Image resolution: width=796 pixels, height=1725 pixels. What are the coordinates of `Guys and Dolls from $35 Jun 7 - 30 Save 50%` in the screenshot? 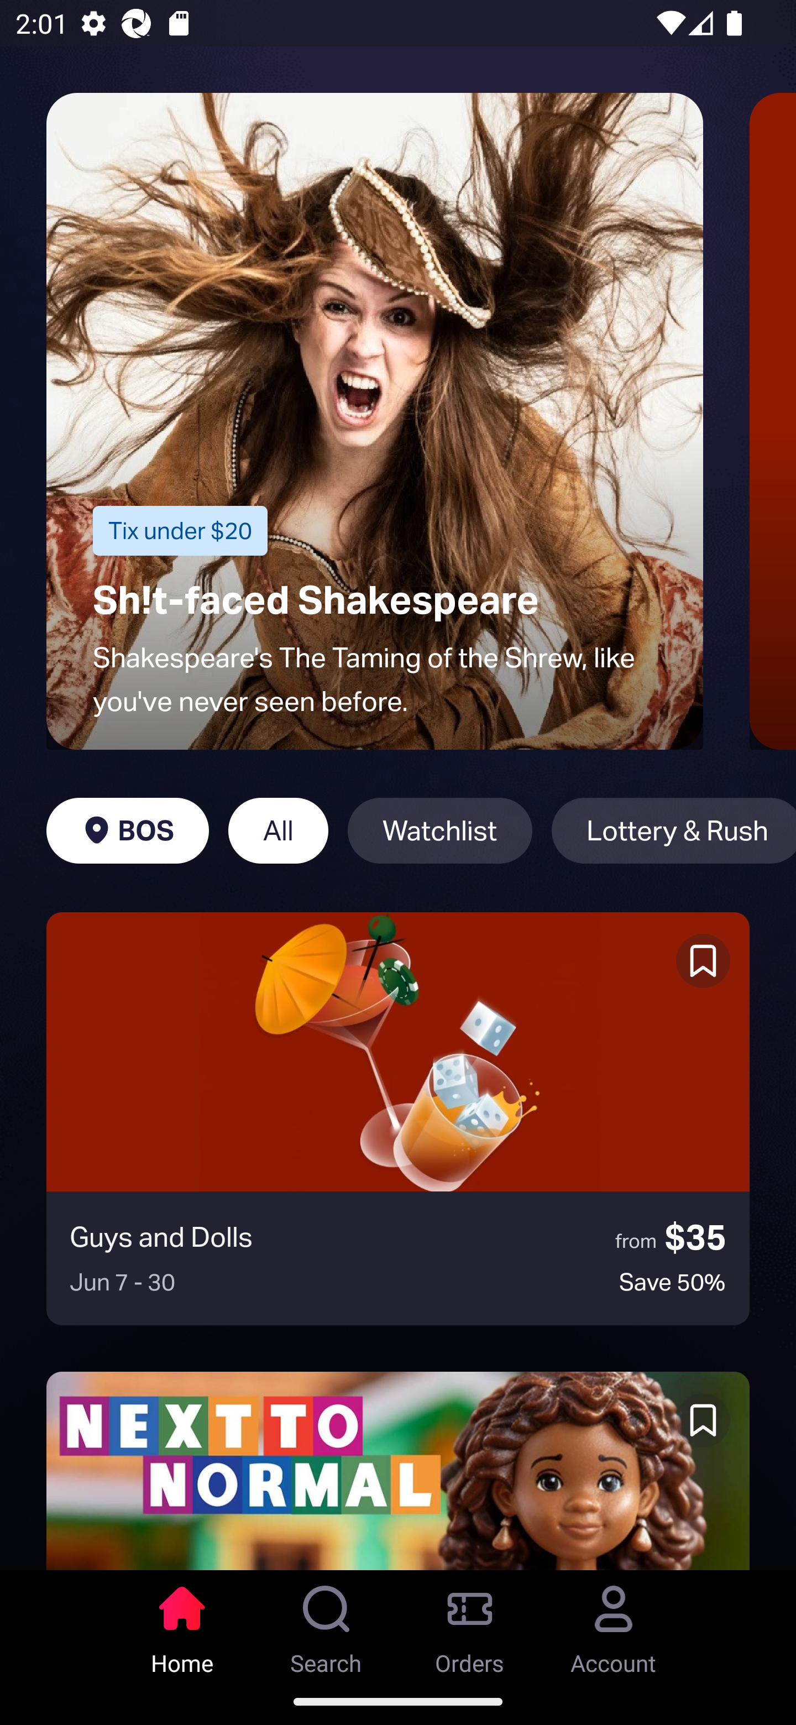 It's located at (398, 1118).